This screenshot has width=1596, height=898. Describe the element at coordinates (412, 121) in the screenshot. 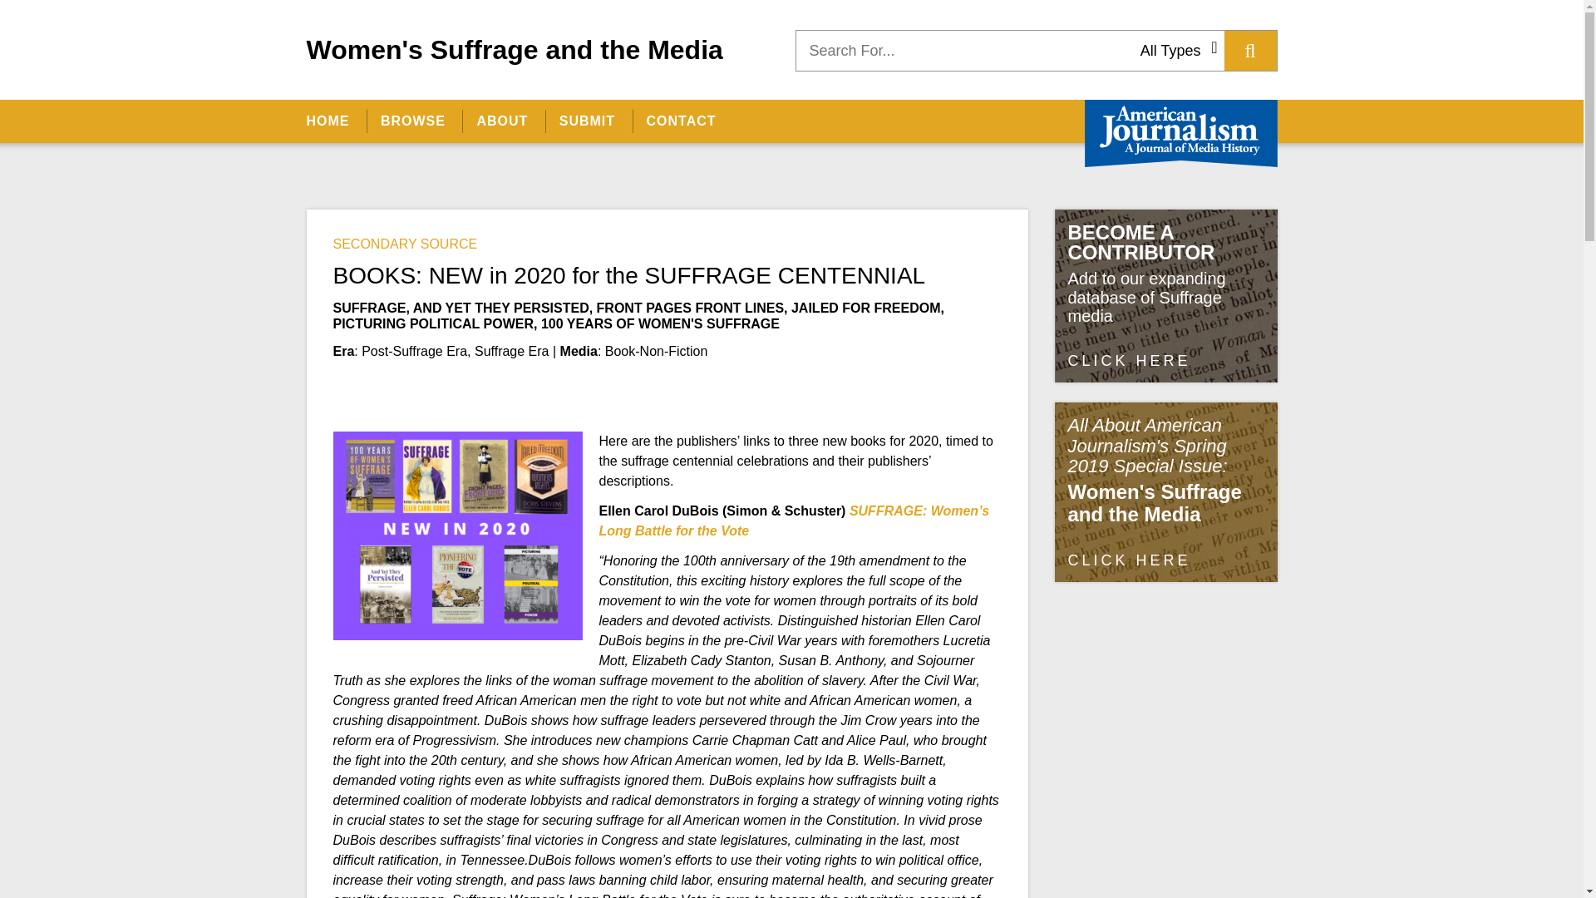

I see `BROWSE` at that location.